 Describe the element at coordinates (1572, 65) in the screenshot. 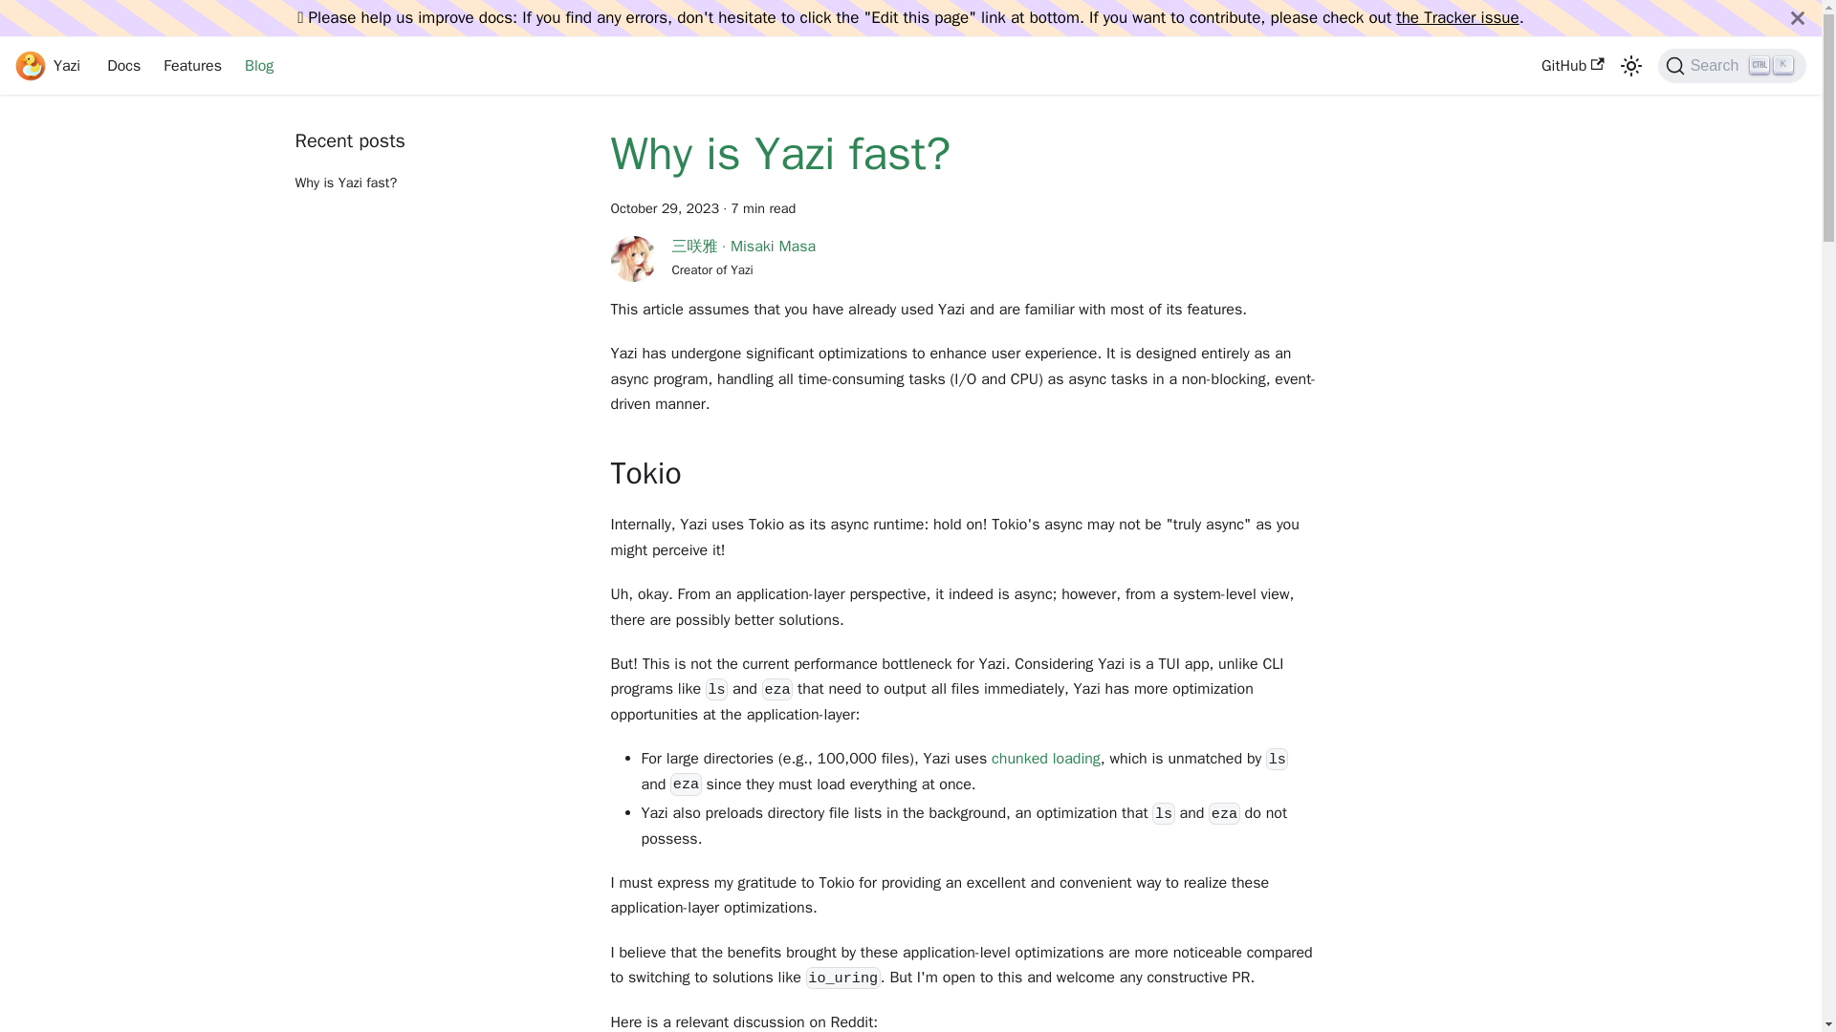

I see `chunked loading` at that location.